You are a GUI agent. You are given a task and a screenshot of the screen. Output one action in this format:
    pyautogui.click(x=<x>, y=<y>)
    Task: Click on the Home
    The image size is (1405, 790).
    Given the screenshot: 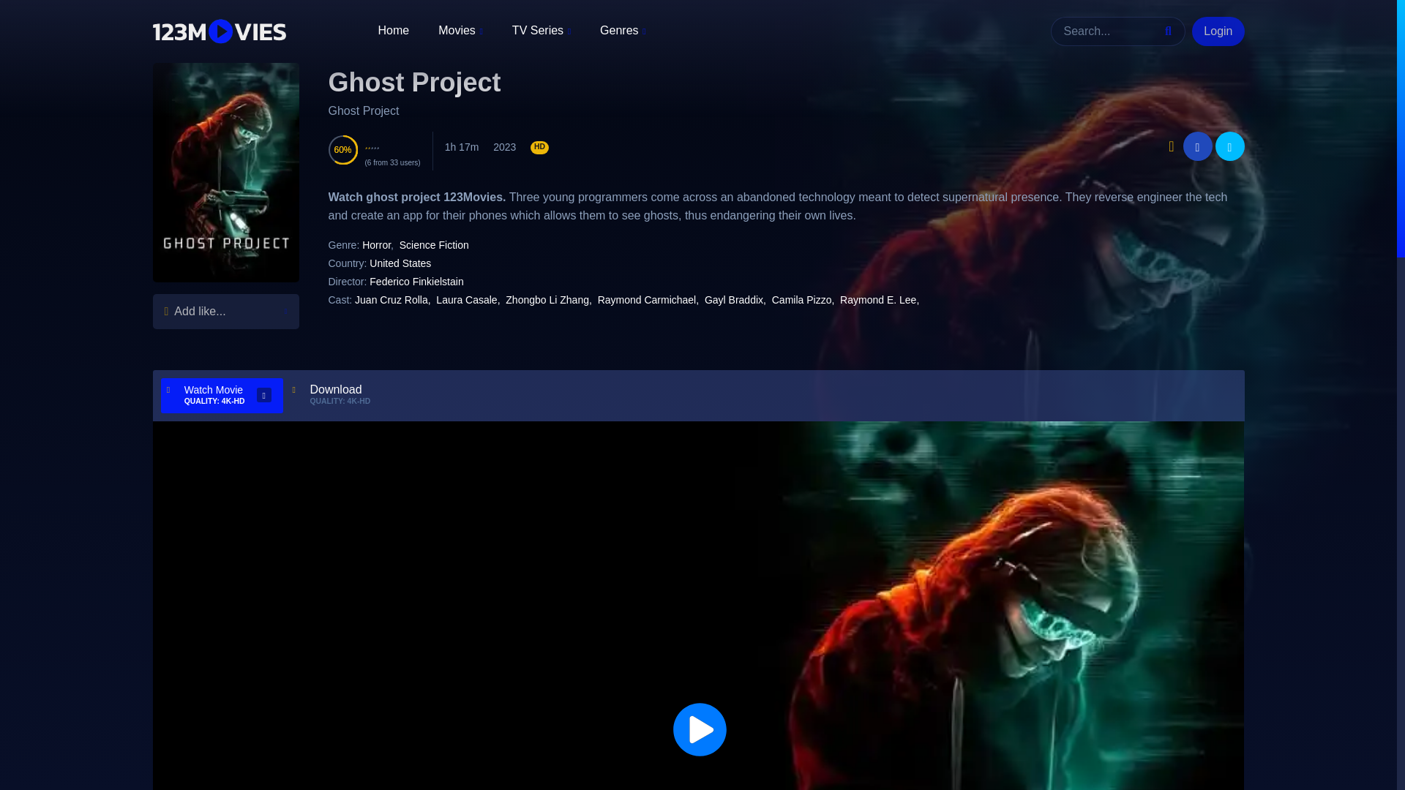 What is the action you would take?
    pyautogui.click(x=393, y=29)
    